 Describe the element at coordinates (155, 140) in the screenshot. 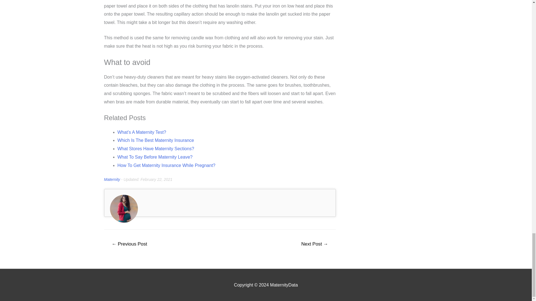

I see `Which Is The Best Maternity Insurance` at that location.